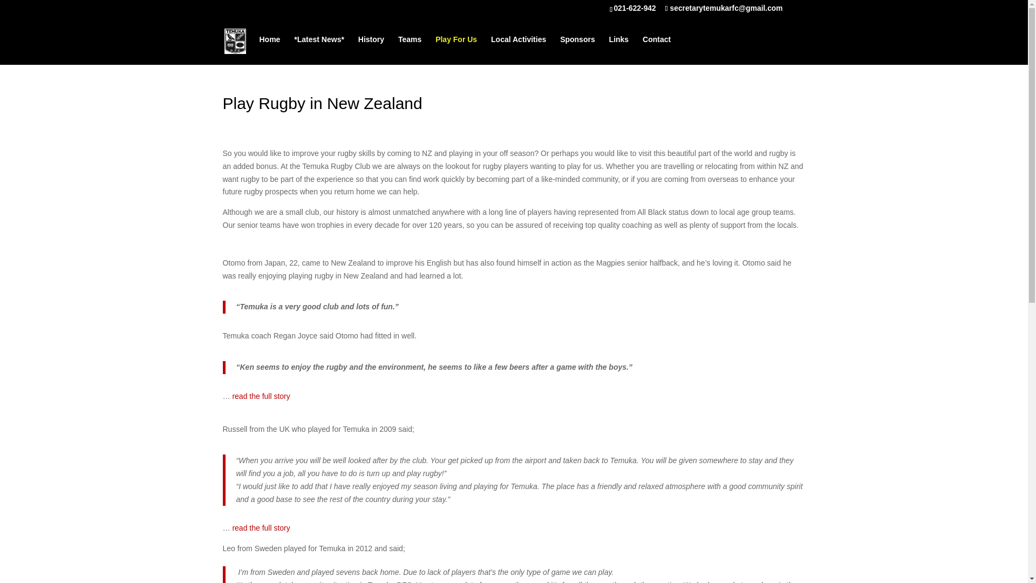  What do you see at coordinates (261, 528) in the screenshot?
I see `read the full story` at bounding box center [261, 528].